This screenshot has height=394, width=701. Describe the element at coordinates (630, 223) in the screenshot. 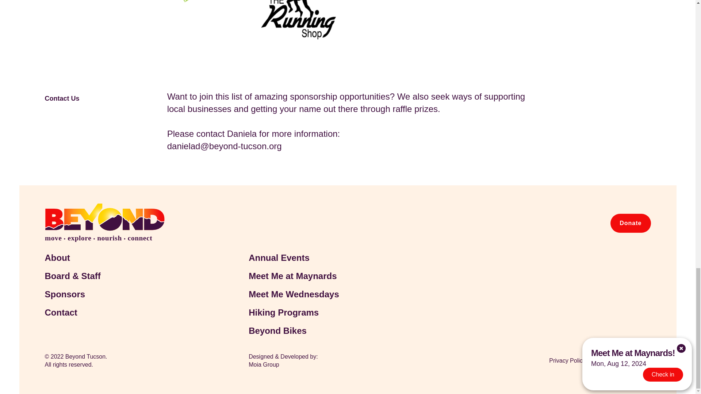

I see `Donate` at that location.